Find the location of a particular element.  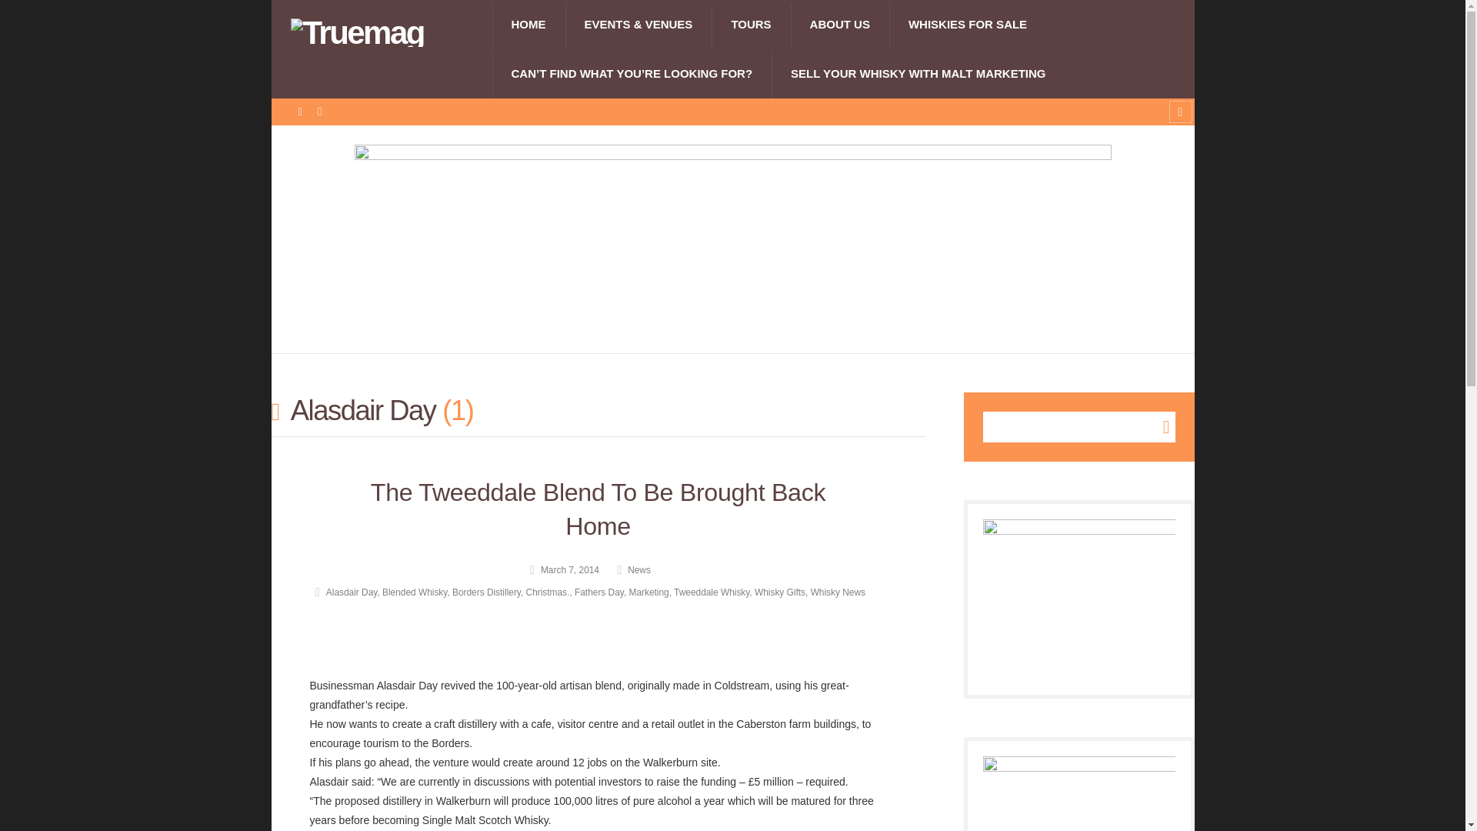

ABOUT US is located at coordinates (839, 25).